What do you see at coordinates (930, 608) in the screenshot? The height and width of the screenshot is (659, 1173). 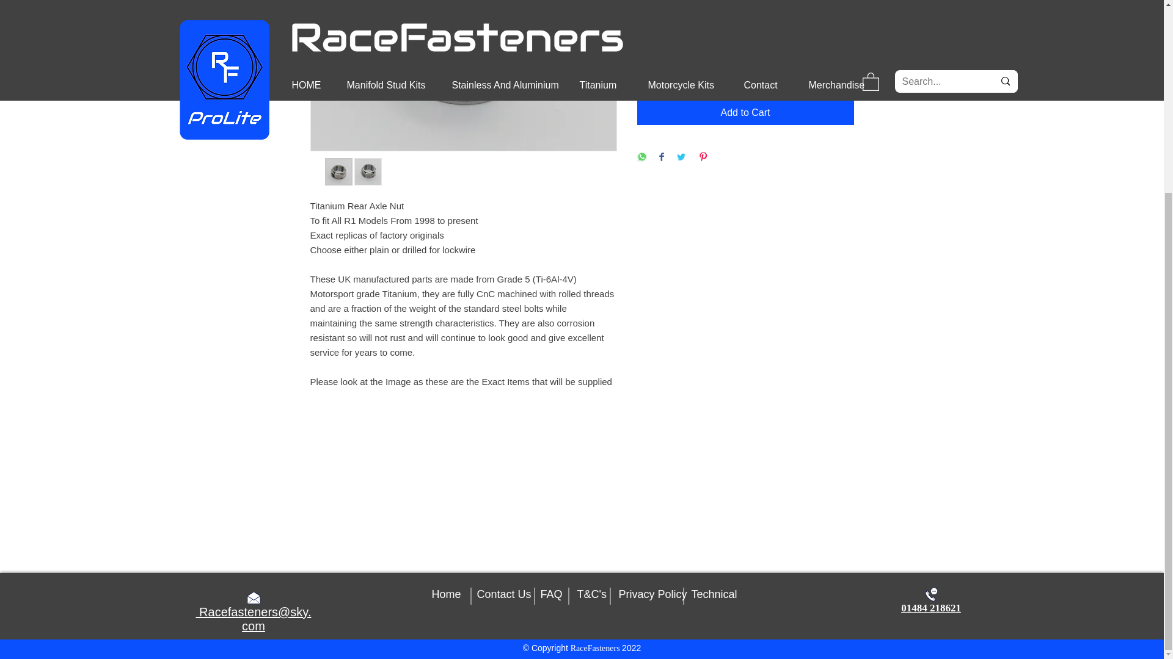 I see `01484 218621` at bounding box center [930, 608].